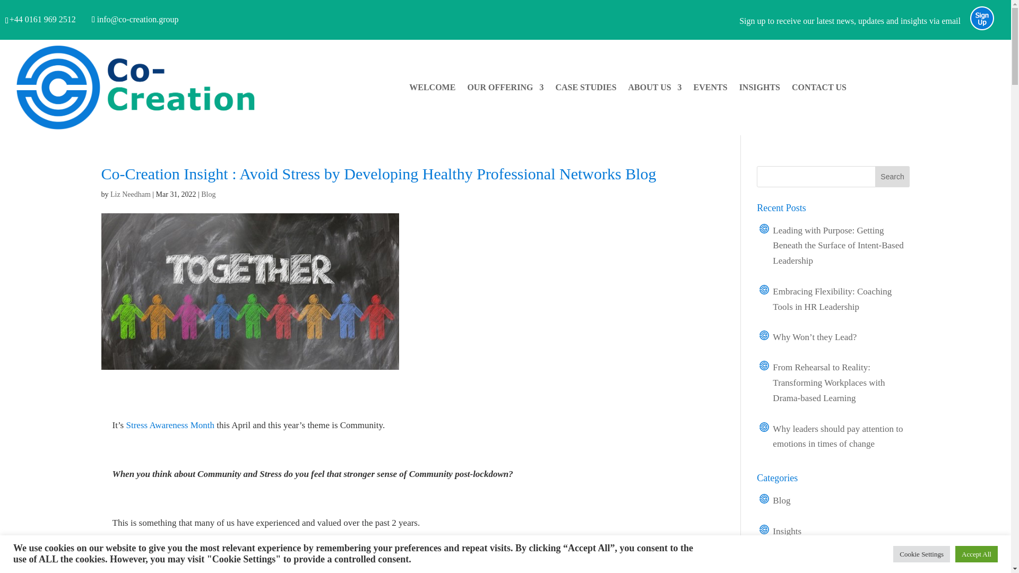 The height and width of the screenshot is (573, 1019). Describe the element at coordinates (710, 89) in the screenshot. I see `EVENTS` at that location.